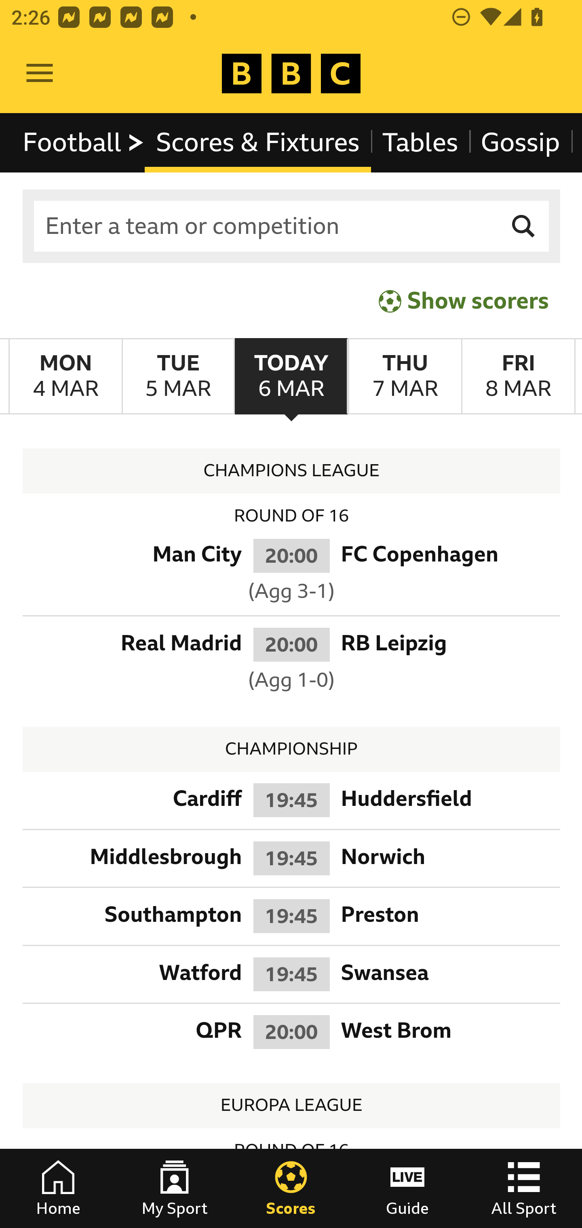 The width and height of the screenshot is (582, 1228). What do you see at coordinates (175, 1188) in the screenshot?
I see `My Sport` at bounding box center [175, 1188].